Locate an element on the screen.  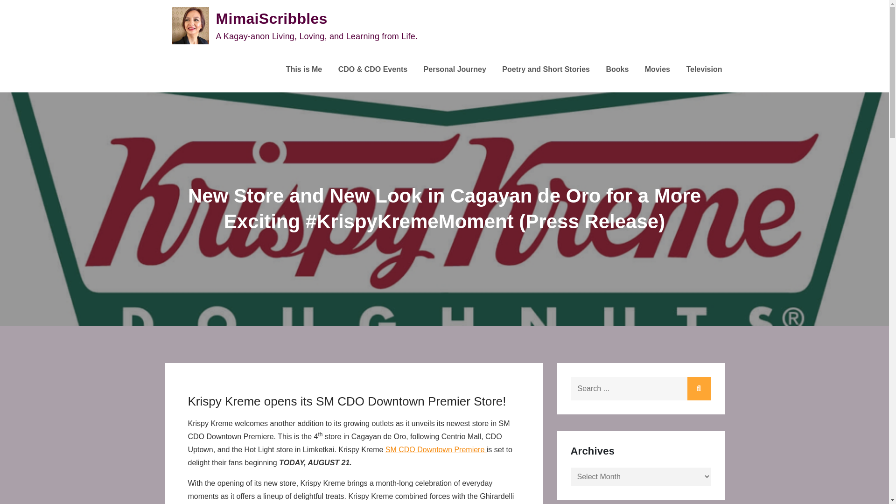
Television is located at coordinates (704, 70).